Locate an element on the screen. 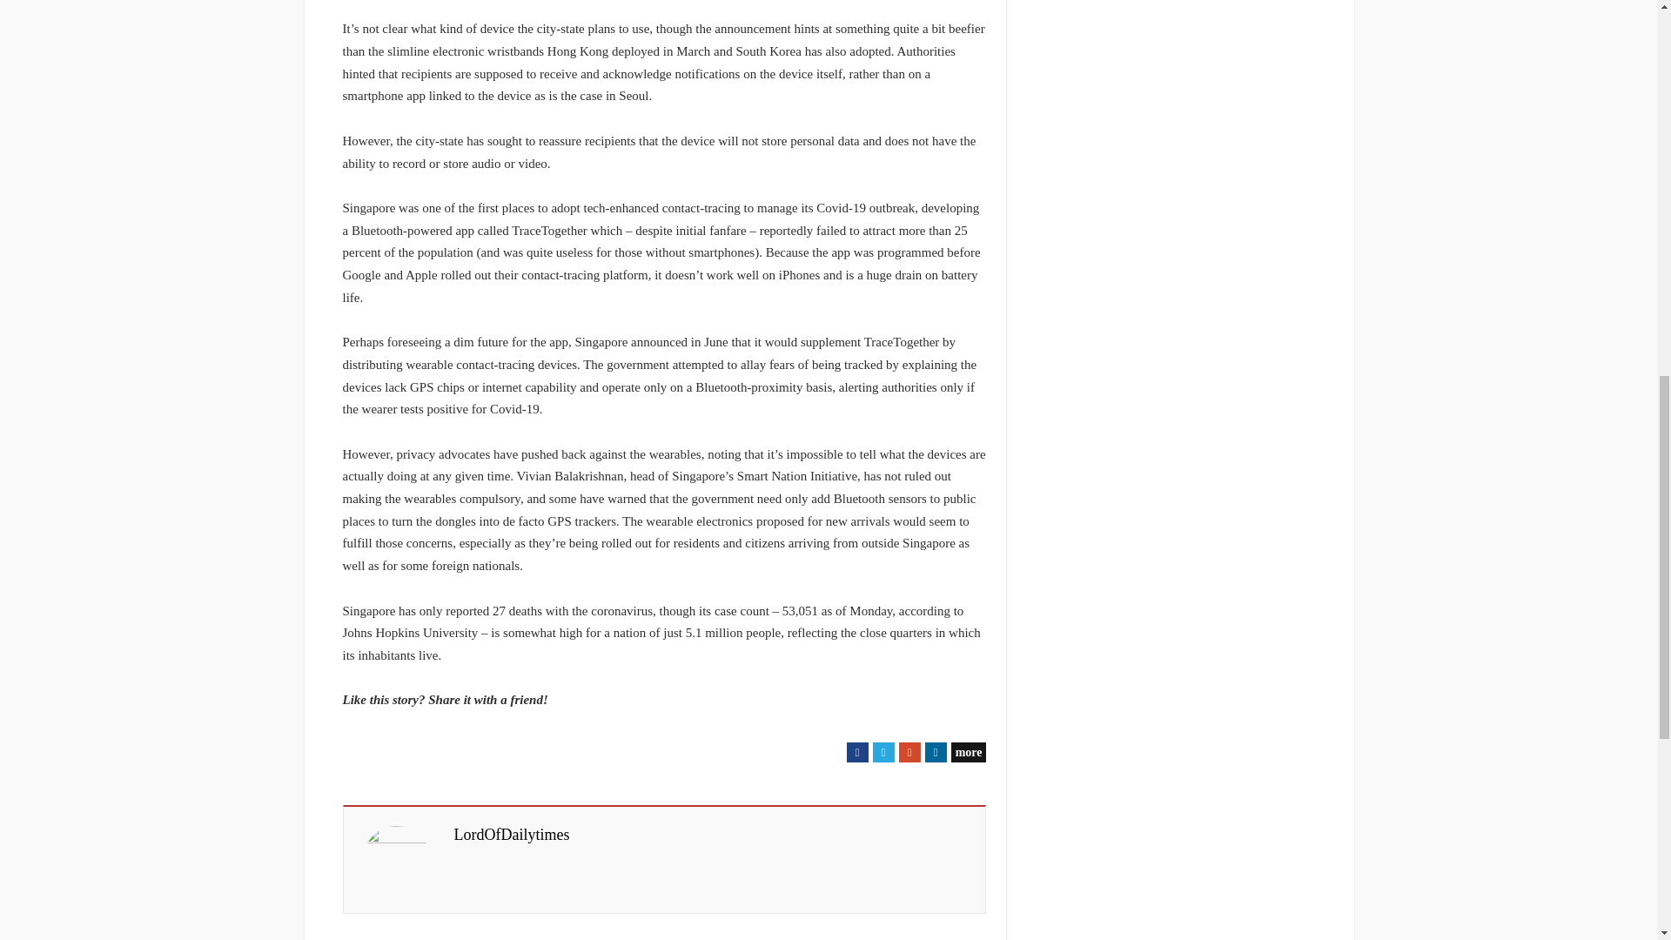 This screenshot has width=1671, height=940. more is located at coordinates (969, 752).